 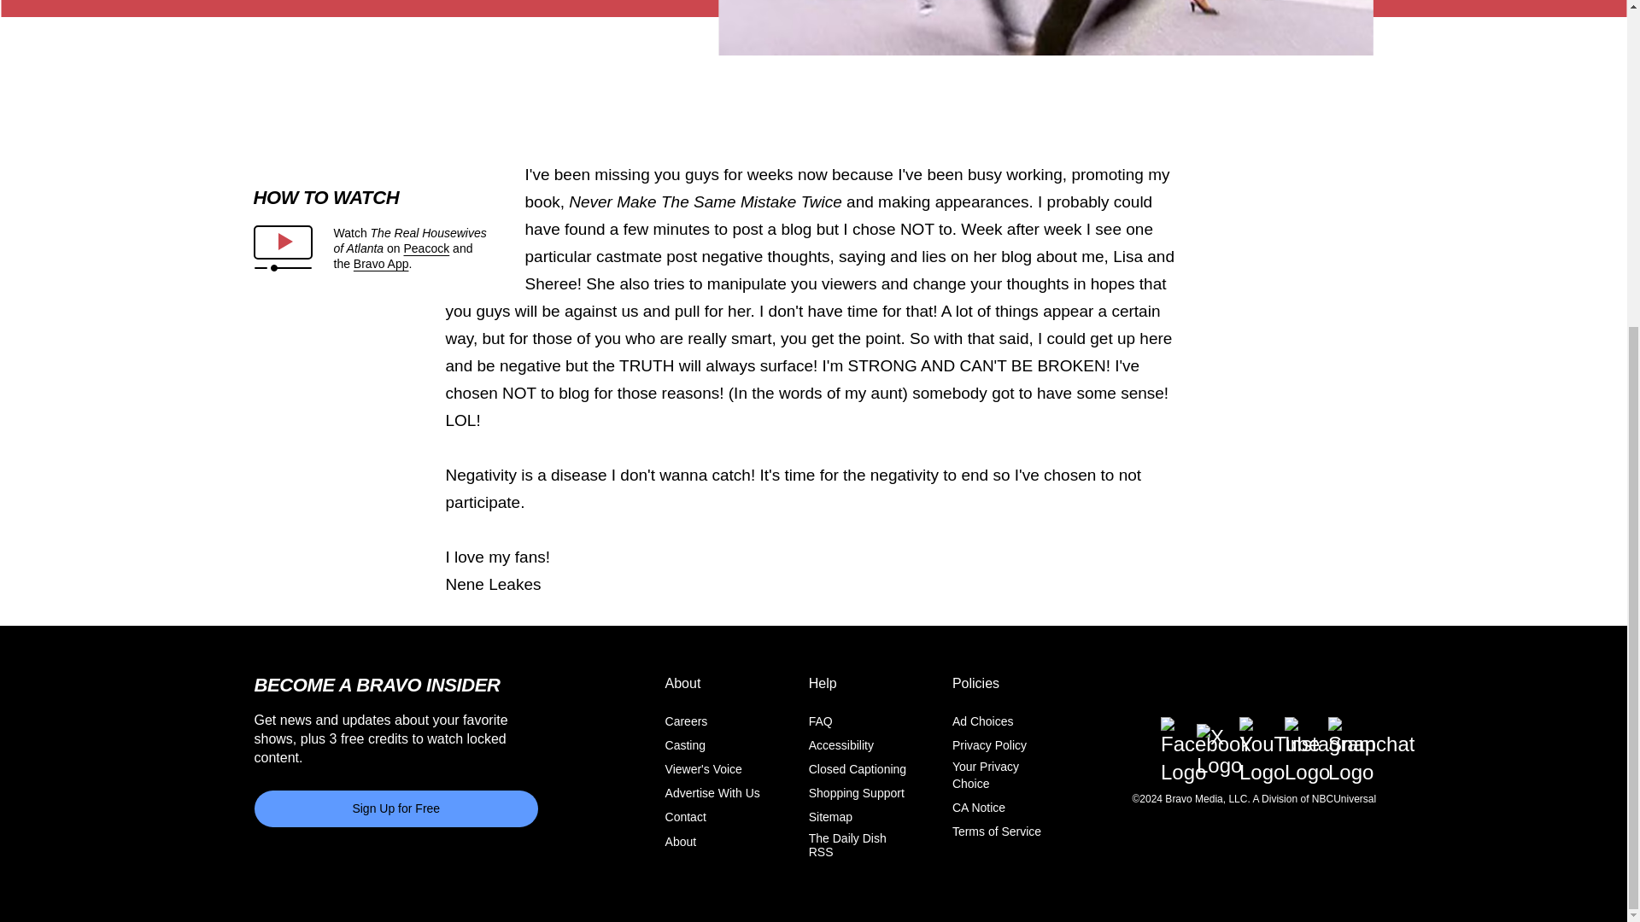 What do you see at coordinates (426, 248) in the screenshot?
I see `Peacock` at bounding box center [426, 248].